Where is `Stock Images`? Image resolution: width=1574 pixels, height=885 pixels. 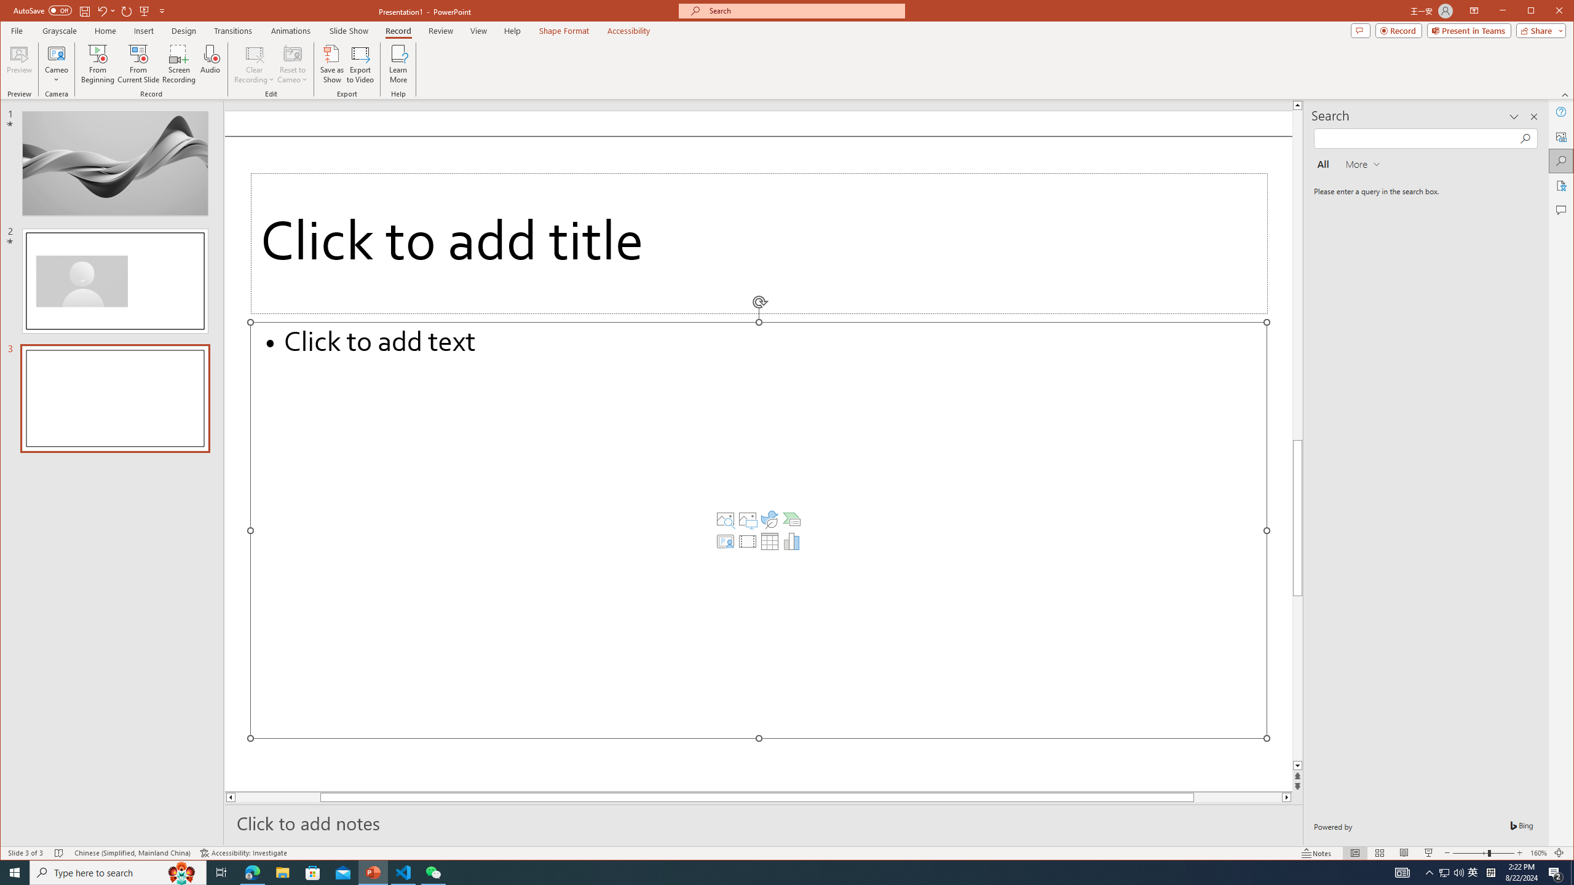 Stock Images is located at coordinates (726, 519).